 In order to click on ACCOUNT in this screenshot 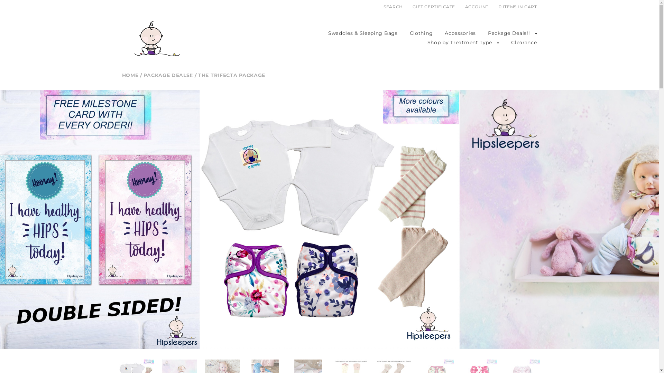, I will do `click(477, 7)`.